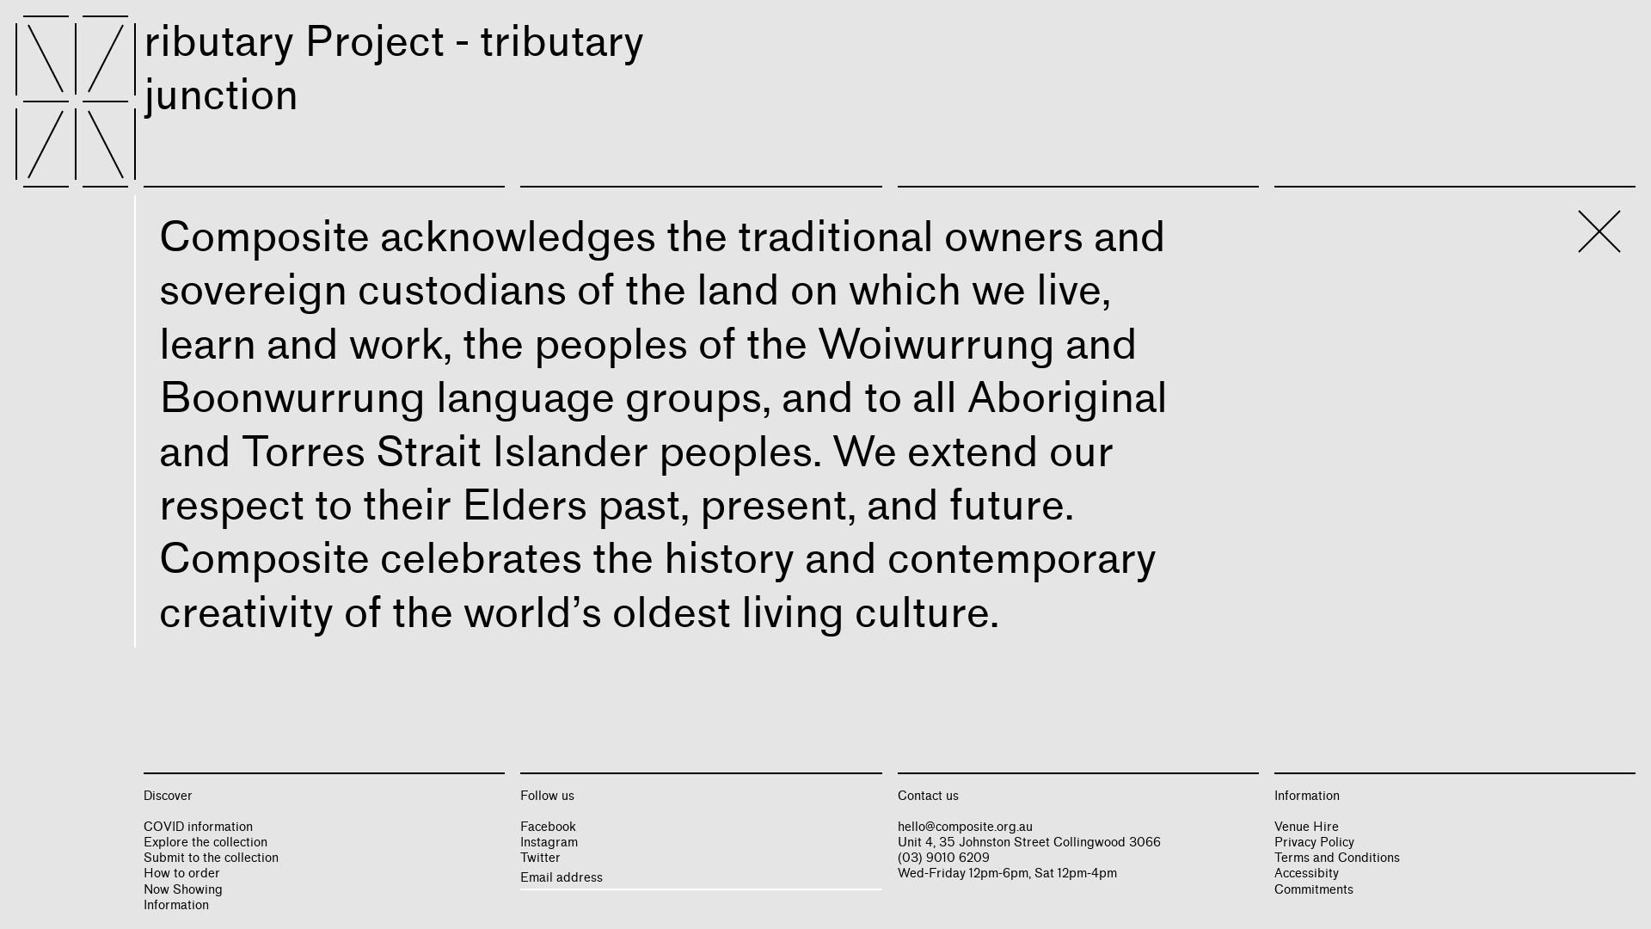  Describe the element at coordinates (176, 905) in the screenshot. I see `Information` at that location.